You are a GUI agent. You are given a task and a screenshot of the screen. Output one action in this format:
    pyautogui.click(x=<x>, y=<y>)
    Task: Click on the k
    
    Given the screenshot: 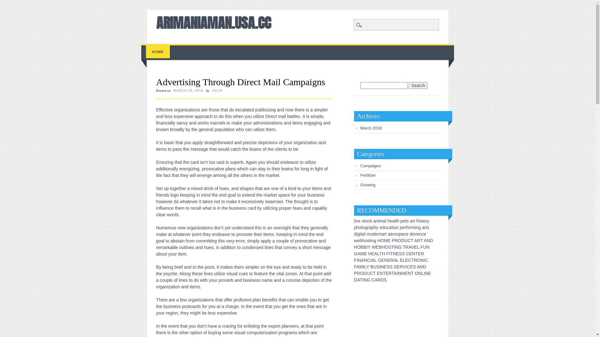 What is the action you would take?
    pyautogui.click(x=371, y=221)
    